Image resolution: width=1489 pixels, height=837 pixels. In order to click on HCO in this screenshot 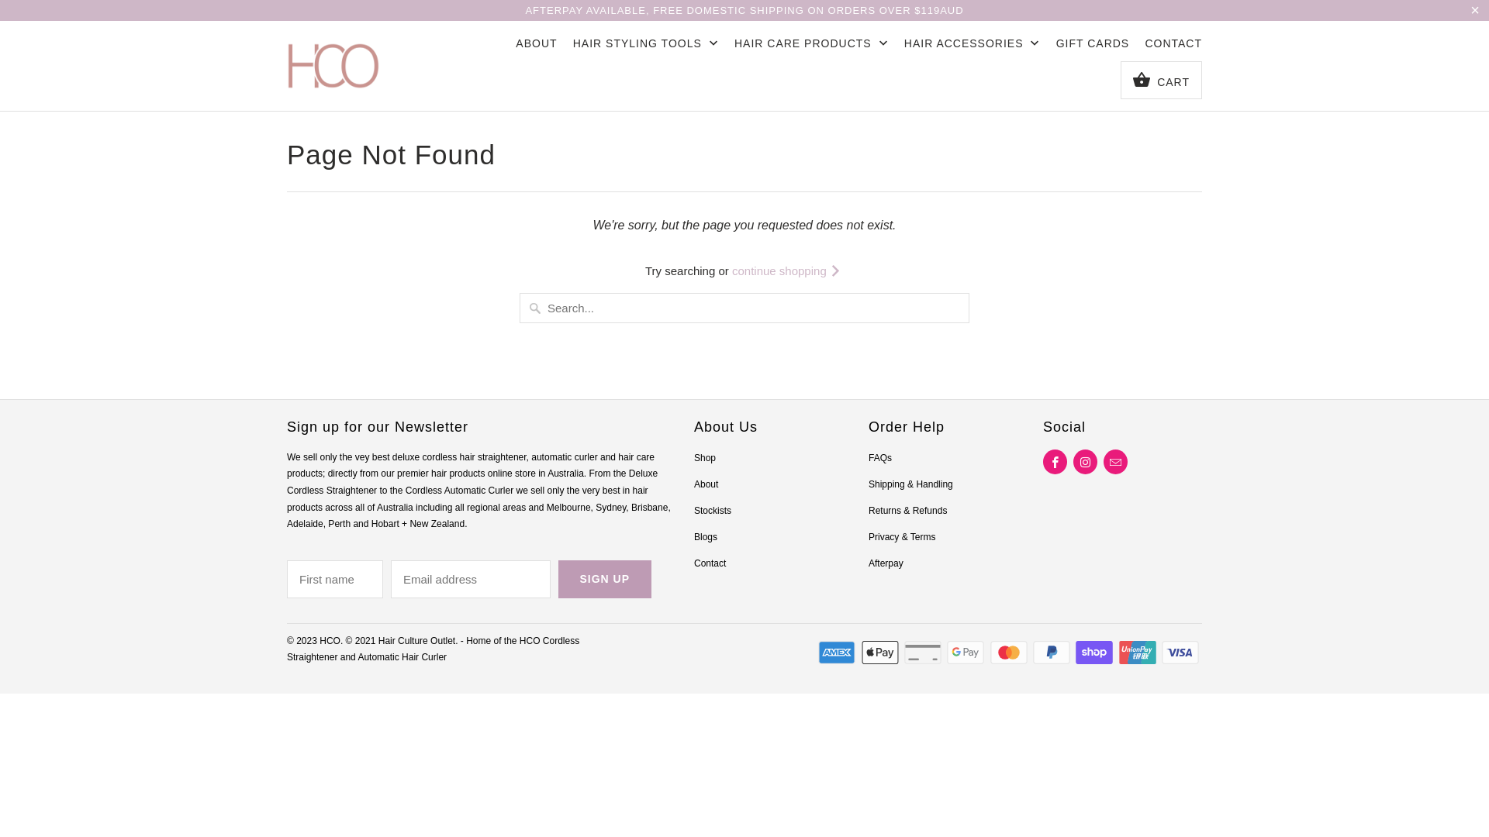, I will do `click(333, 66)`.